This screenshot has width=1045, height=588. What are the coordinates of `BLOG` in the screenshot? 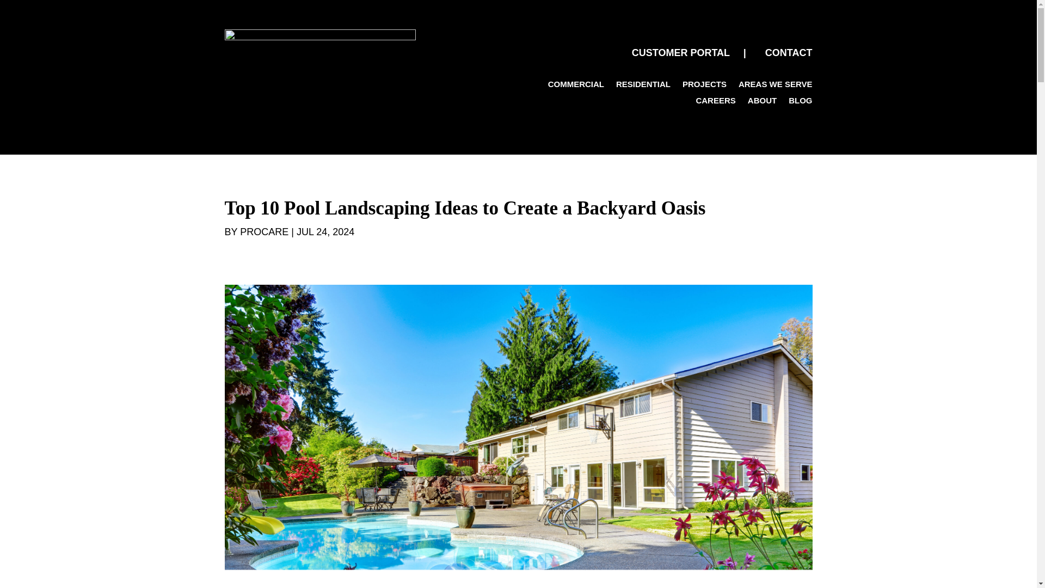 It's located at (800, 102).